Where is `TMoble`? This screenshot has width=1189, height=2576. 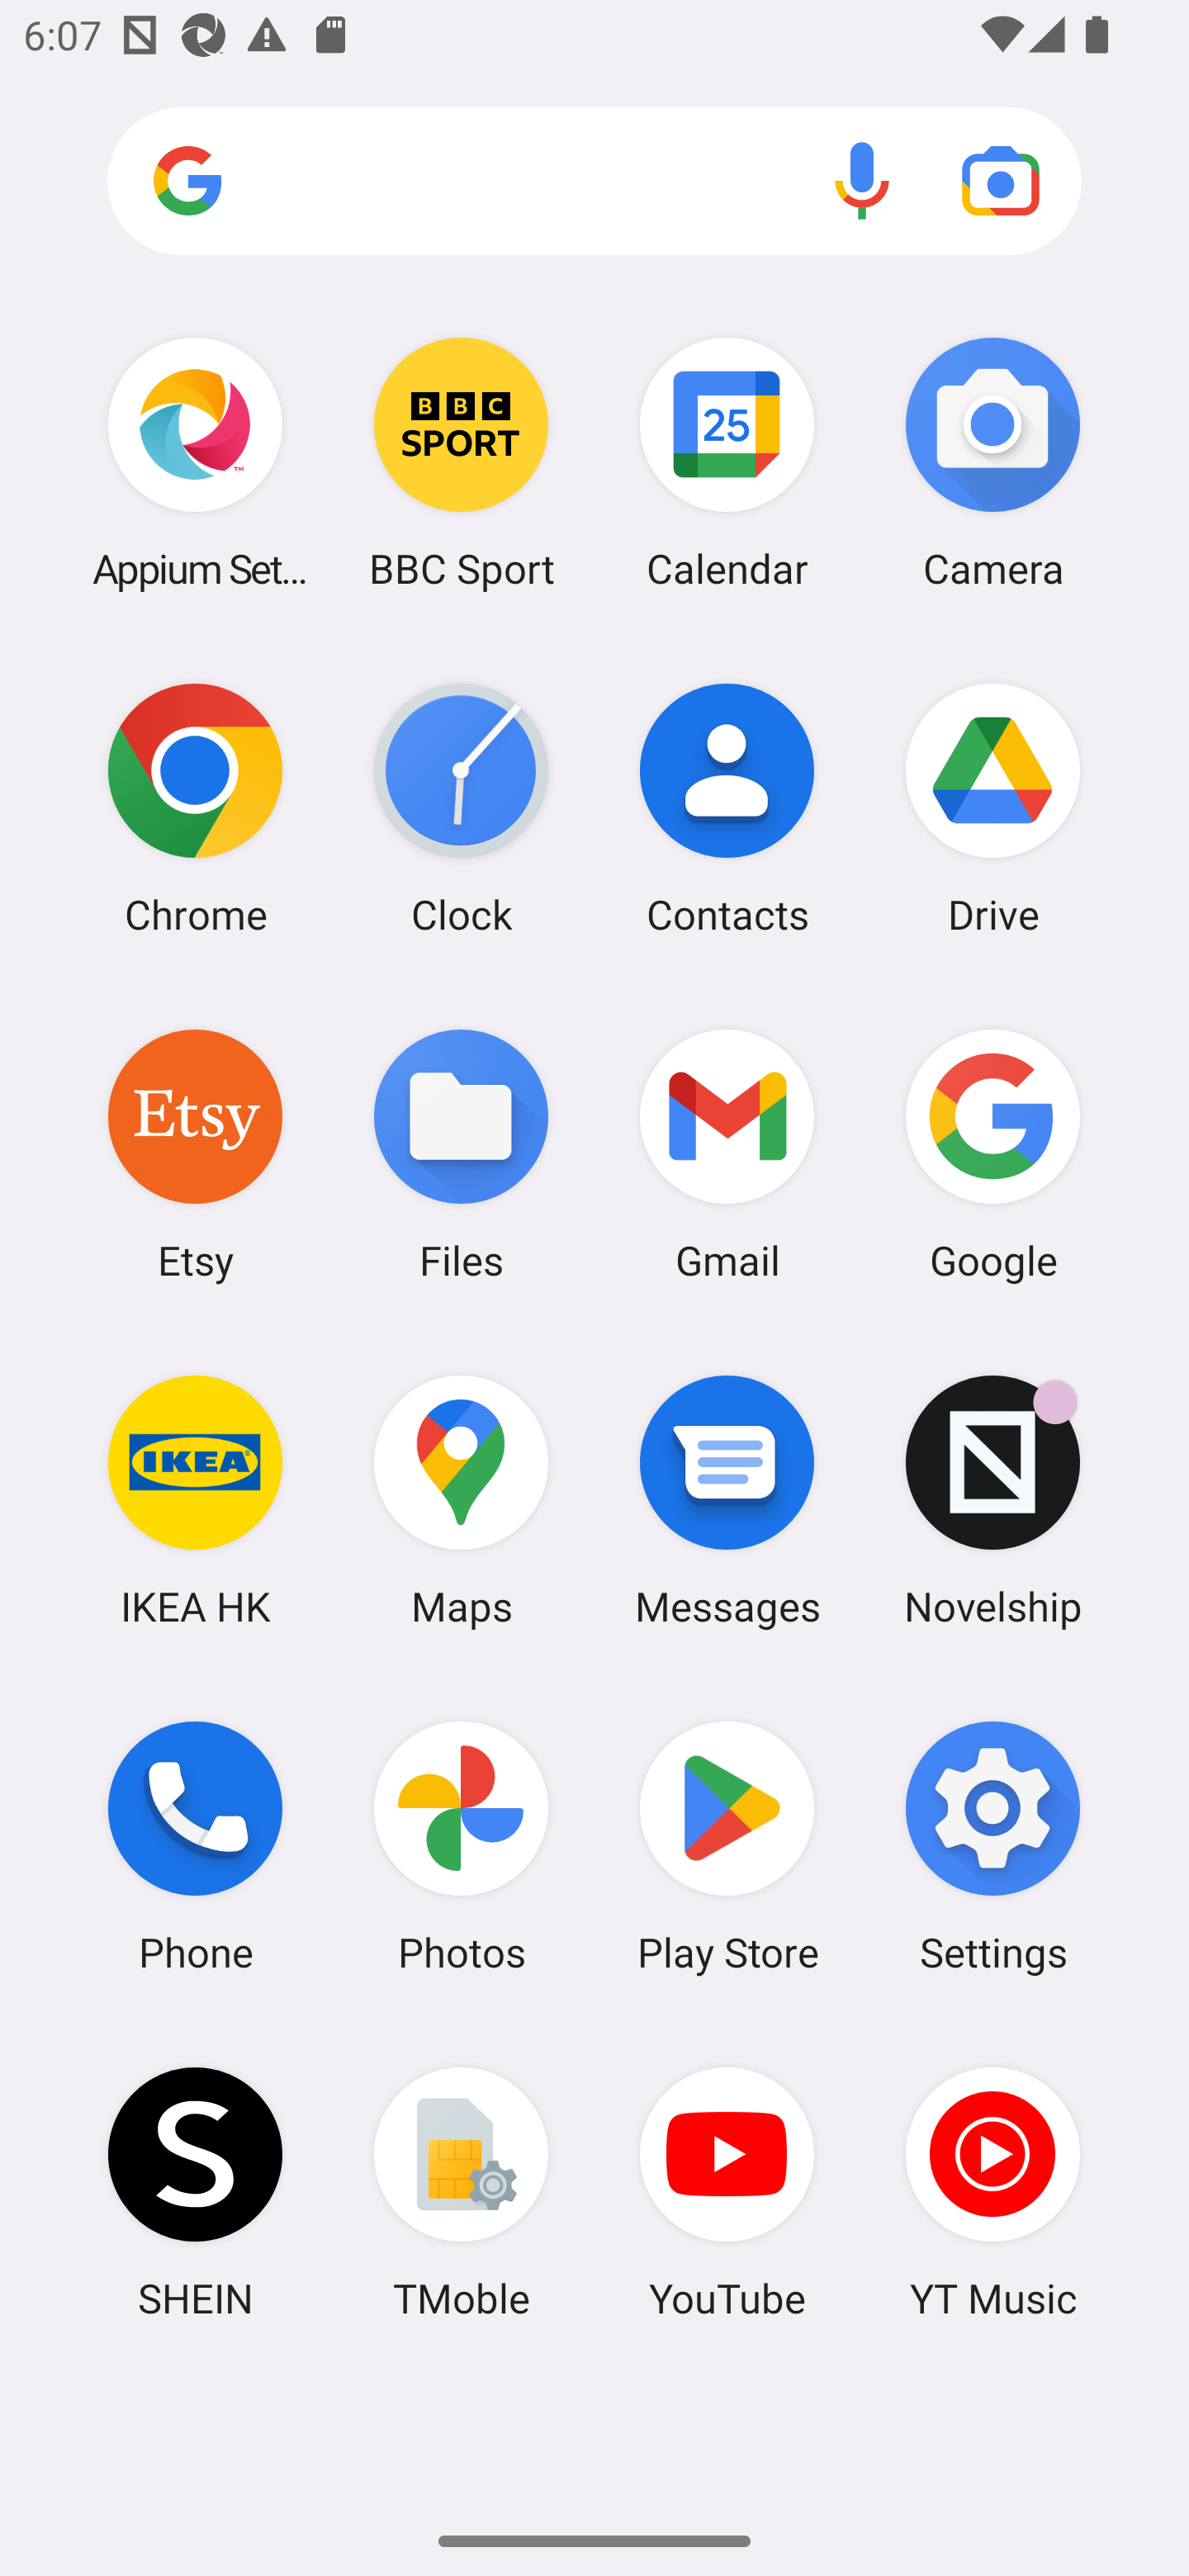
TMoble is located at coordinates (461, 2192).